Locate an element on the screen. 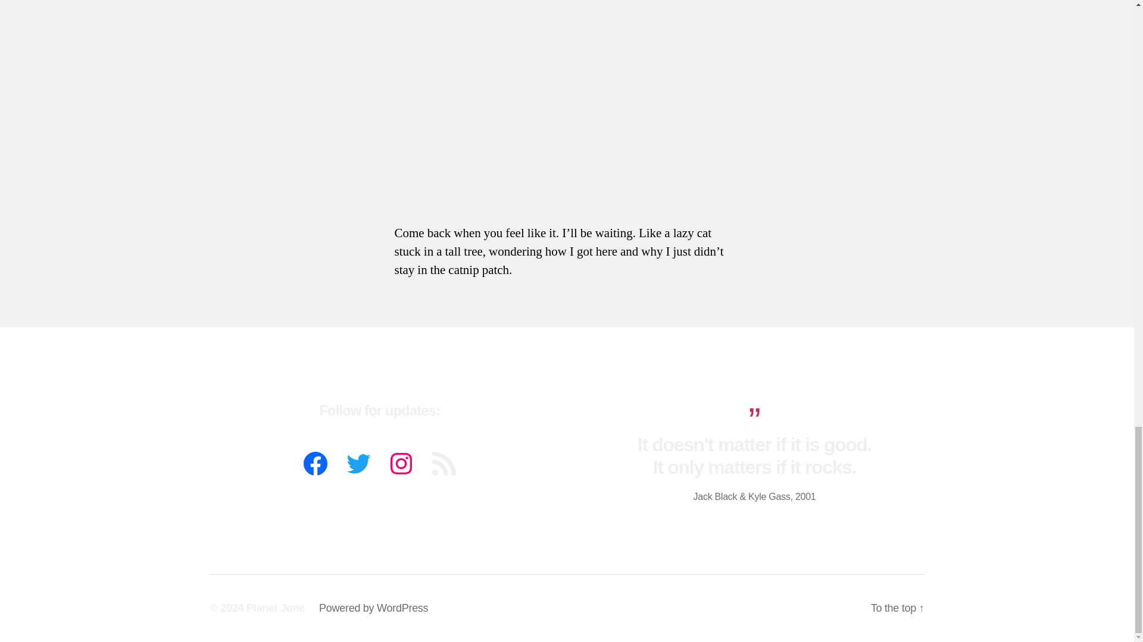  Twitter is located at coordinates (358, 464).